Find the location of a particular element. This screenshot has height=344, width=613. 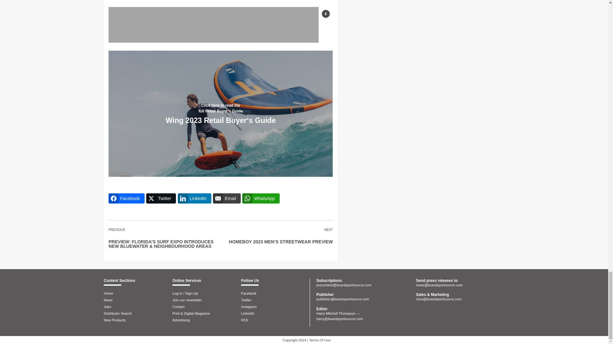

Share on Facebook is located at coordinates (126, 198).